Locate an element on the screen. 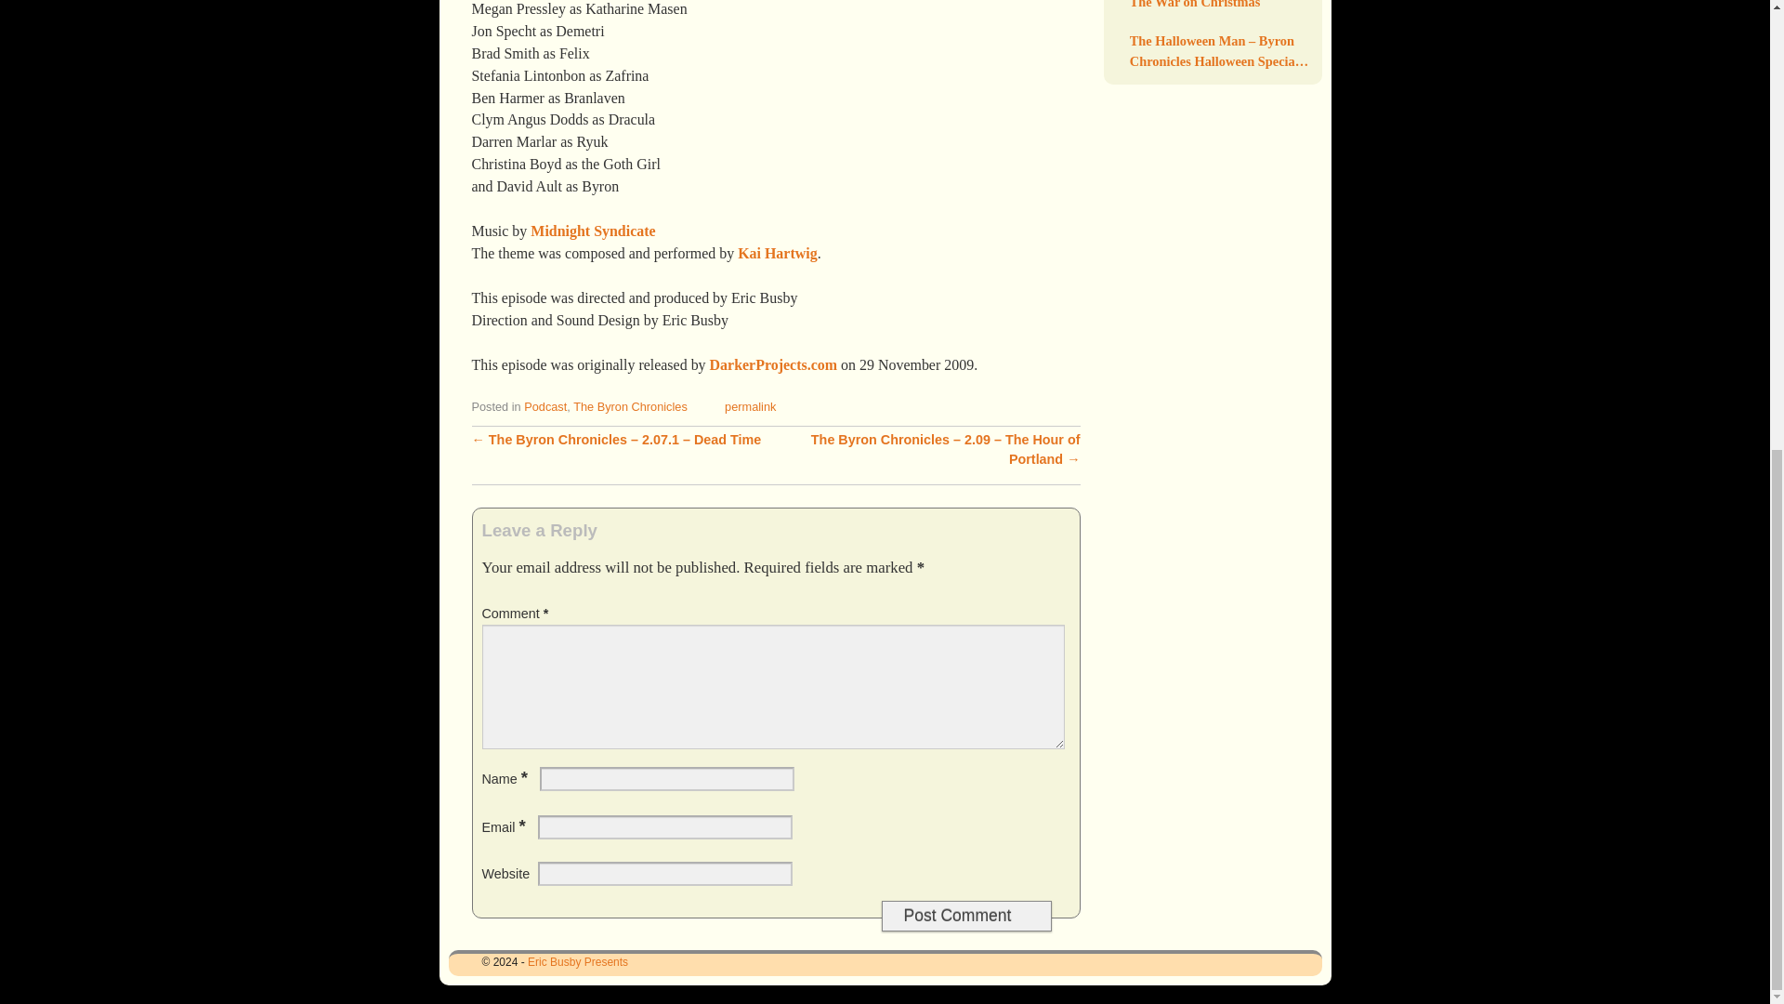 Image resolution: width=1784 pixels, height=1004 pixels. The Byron Chronicles is located at coordinates (630, 405).